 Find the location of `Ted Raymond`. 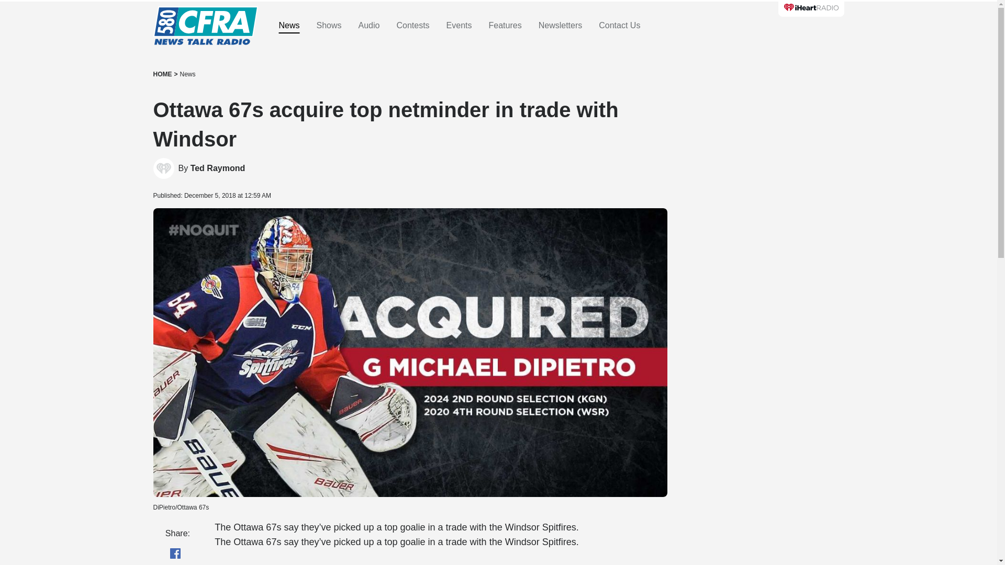

Ted Raymond is located at coordinates (163, 168).